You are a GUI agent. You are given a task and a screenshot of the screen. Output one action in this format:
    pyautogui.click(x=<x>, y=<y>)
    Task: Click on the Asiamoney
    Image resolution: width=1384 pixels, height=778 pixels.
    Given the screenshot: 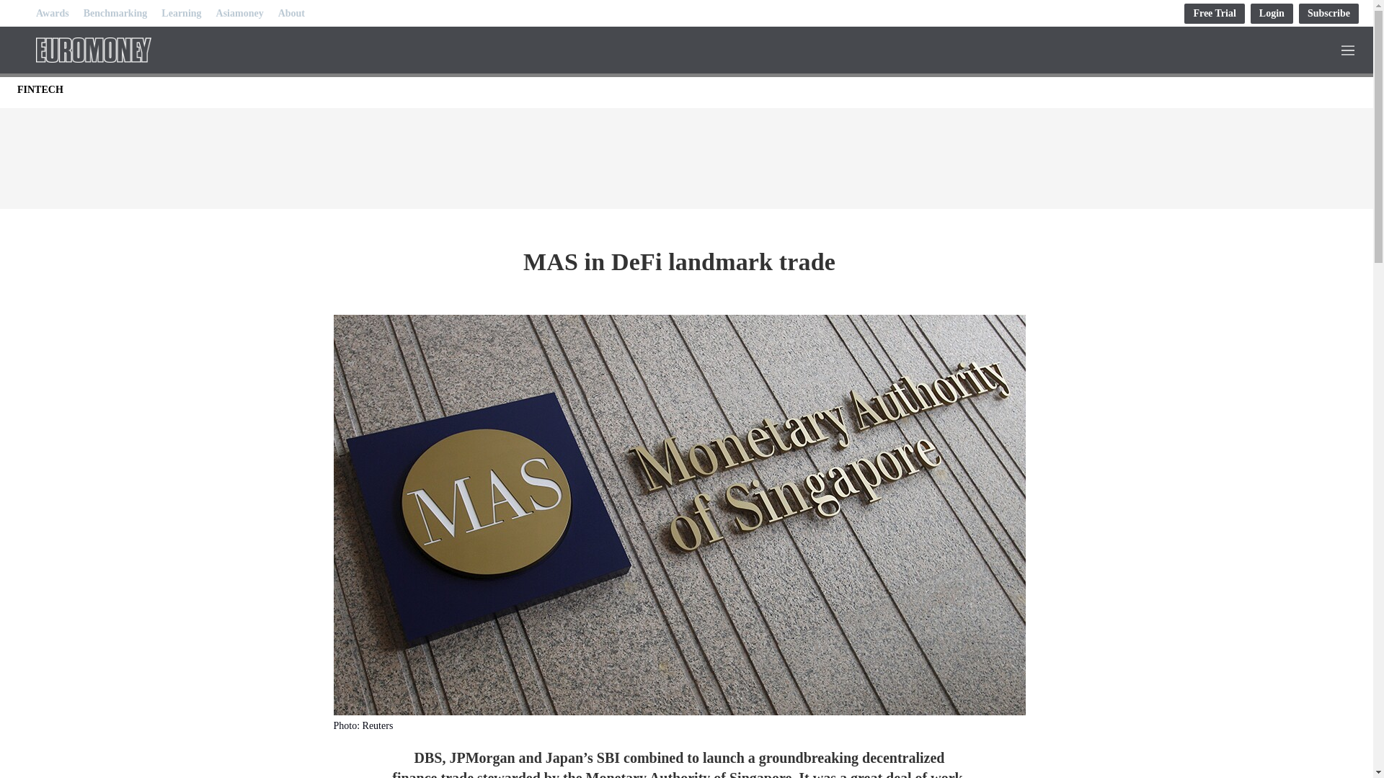 What is the action you would take?
    pyautogui.click(x=239, y=13)
    